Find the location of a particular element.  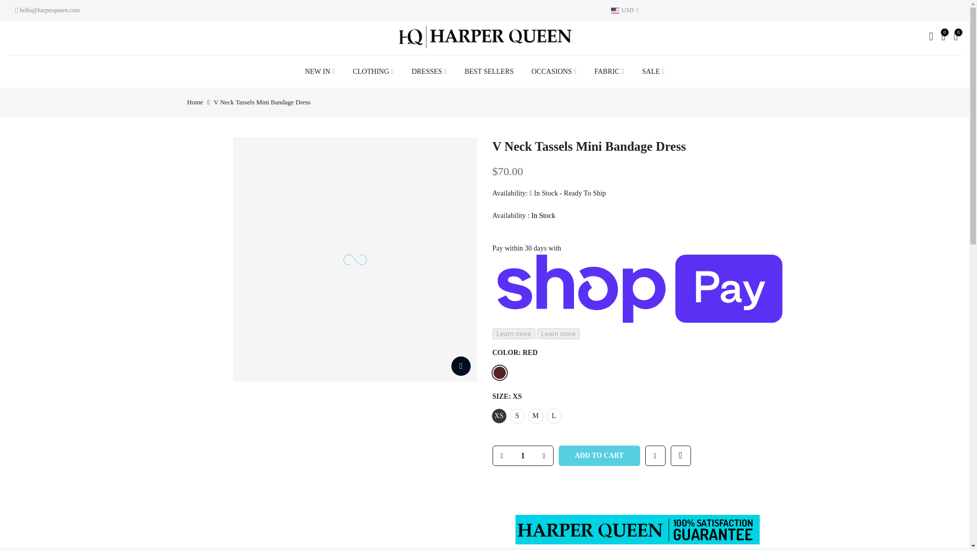

BEST SELLERS is located at coordinates (489, 71).